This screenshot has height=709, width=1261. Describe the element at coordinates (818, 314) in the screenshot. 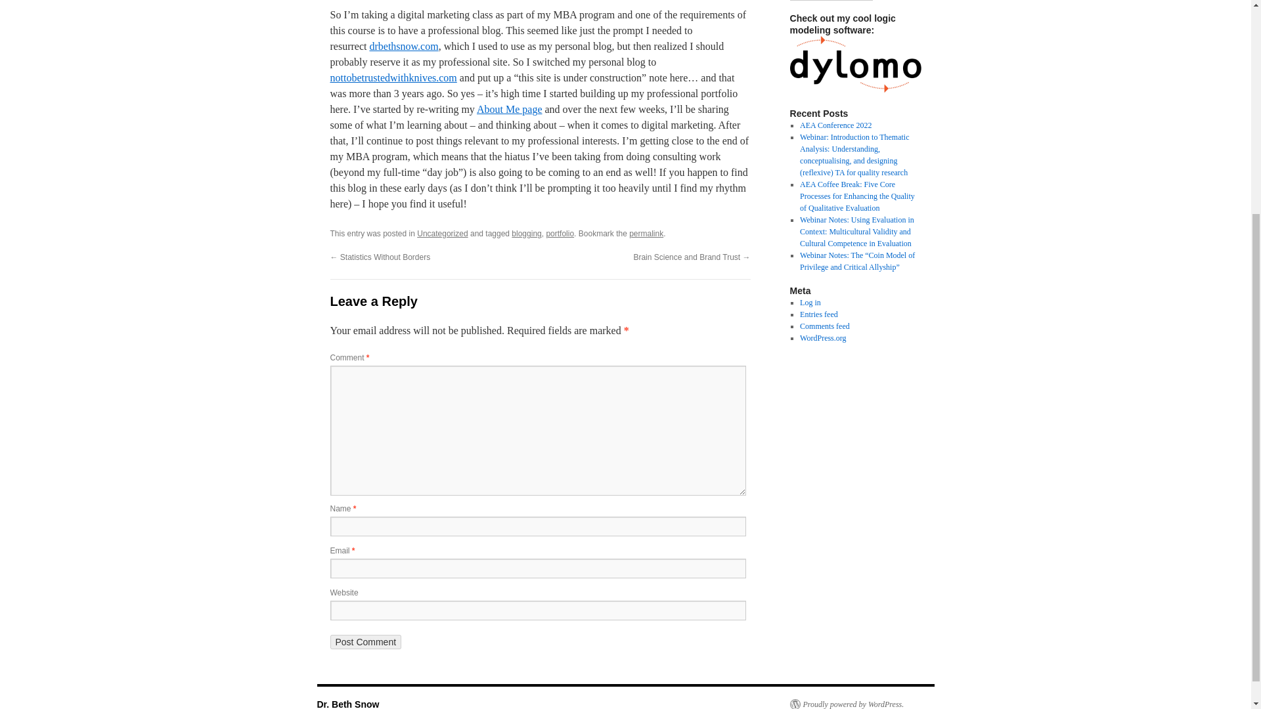

I see `Entries feed` at that location.